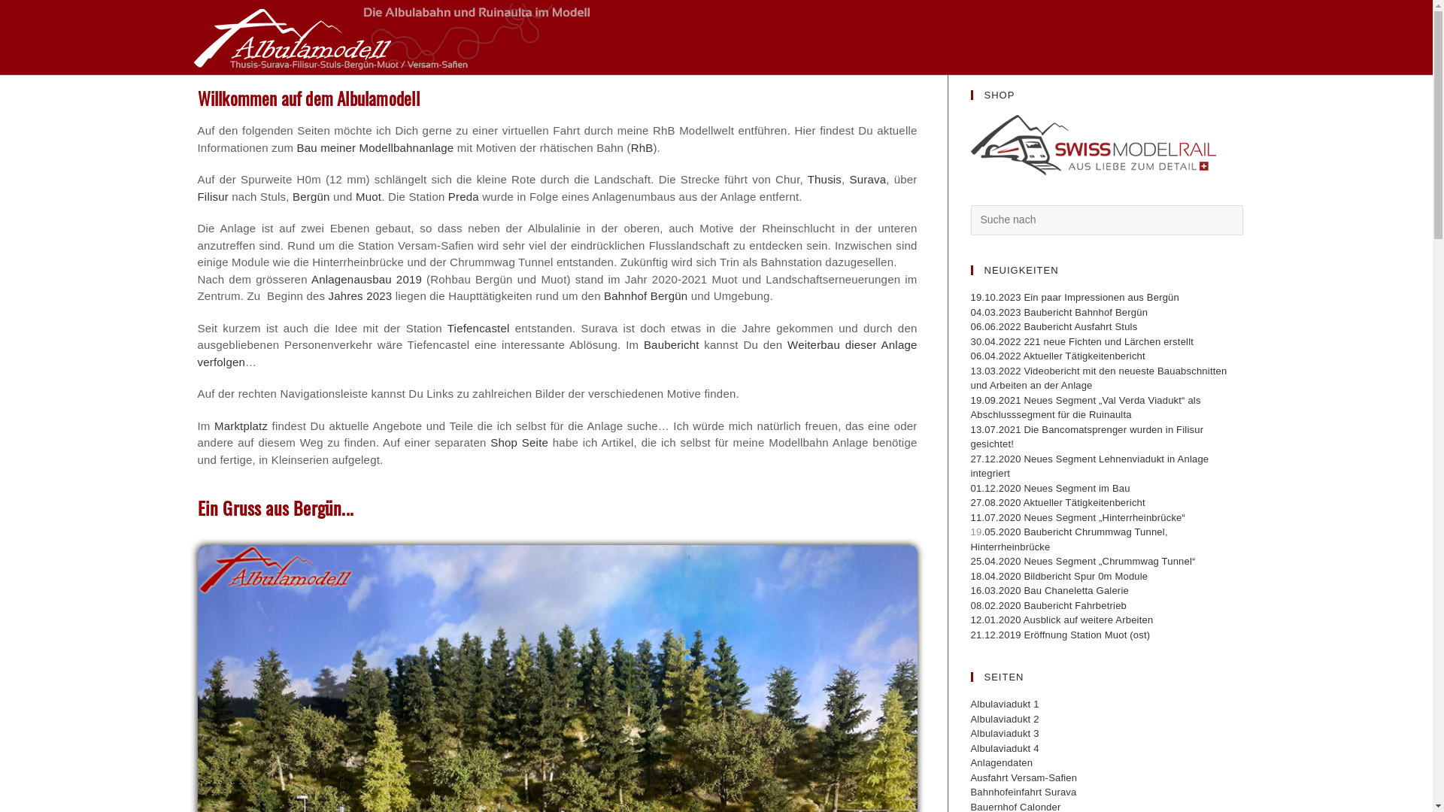 Image resolution: width=1444 pixels, height=812 pixels. Describe the element at coordinates (868, 179) in the screenshot. I see `Surava` at that location.